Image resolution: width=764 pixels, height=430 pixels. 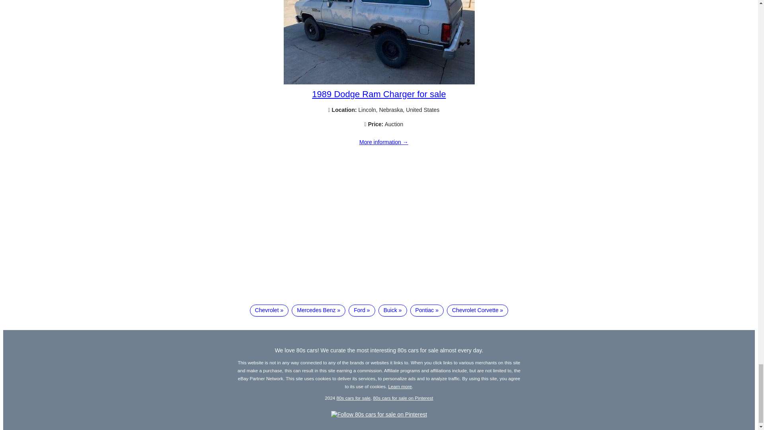 What do you see at coordinates (318, 310) in the screenshot?
I see `Mercedes Benz` at bounding box center [318, 310].